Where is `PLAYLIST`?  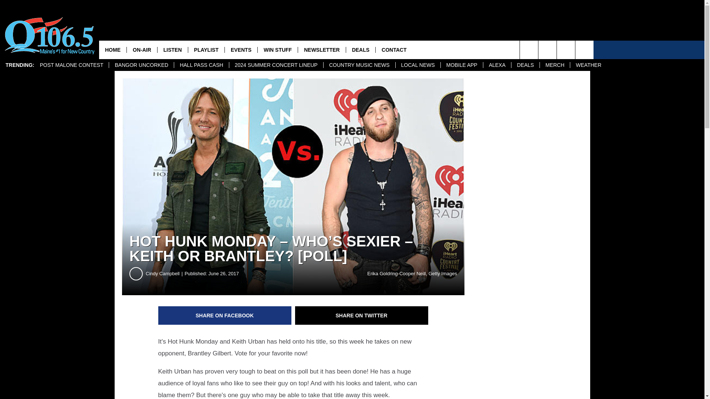 PLAYLIST is located at coordinates (206, 50).